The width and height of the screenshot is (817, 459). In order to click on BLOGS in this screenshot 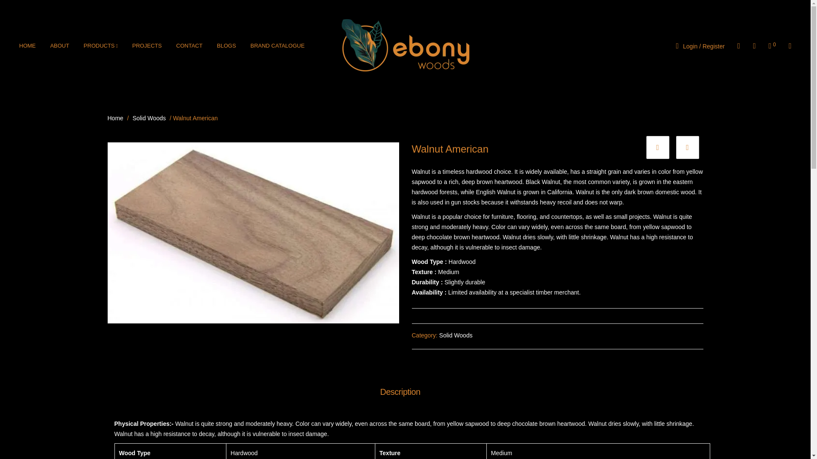, I will do `click(226, 46)`.